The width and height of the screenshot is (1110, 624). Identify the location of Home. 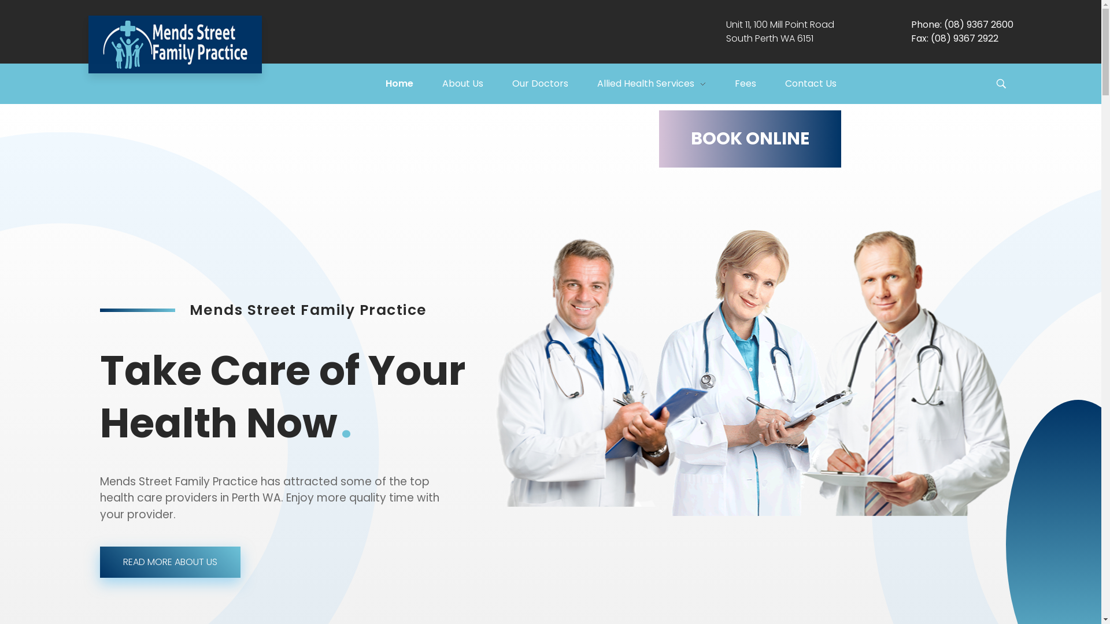
(413, 84).